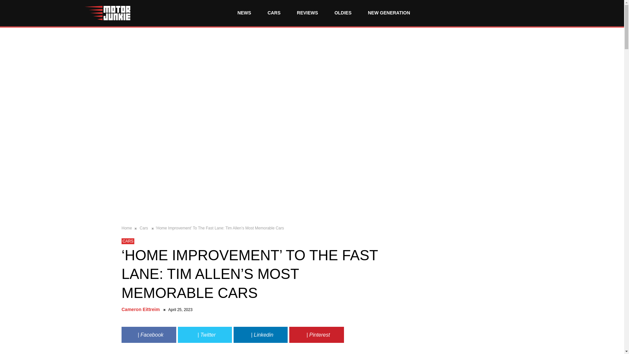 This screenshot has width=629, height=354. I want to click on NEW GENERATION, so click(389, 13).